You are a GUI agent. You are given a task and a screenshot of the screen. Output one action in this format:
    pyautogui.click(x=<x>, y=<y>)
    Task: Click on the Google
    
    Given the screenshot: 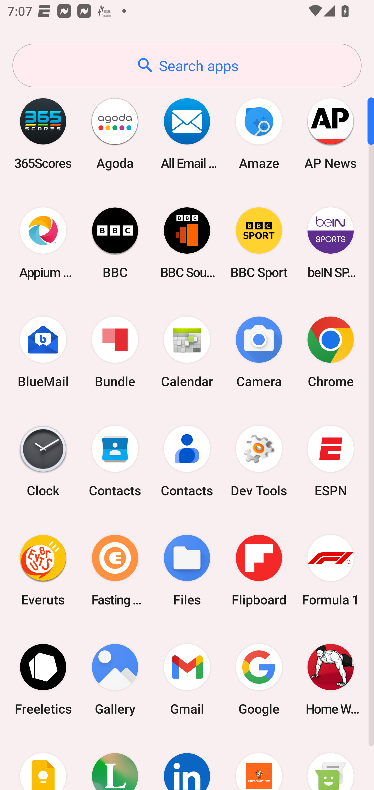 What is the action you would take?
    pyautogui.click(x=259, y=679)
    